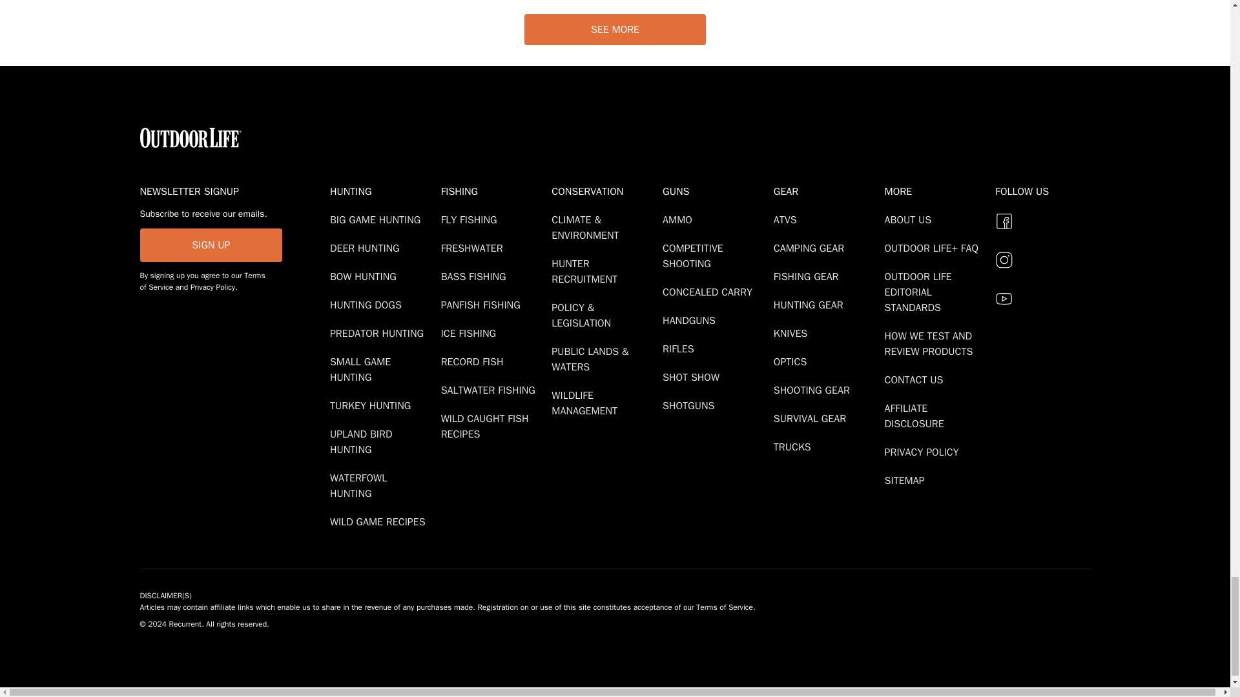 The height and width of the screenshot is (697, 1240). Describe the element at coordinates (377, 219) in the screenshot. I see `Big Game Hunting` at that location.